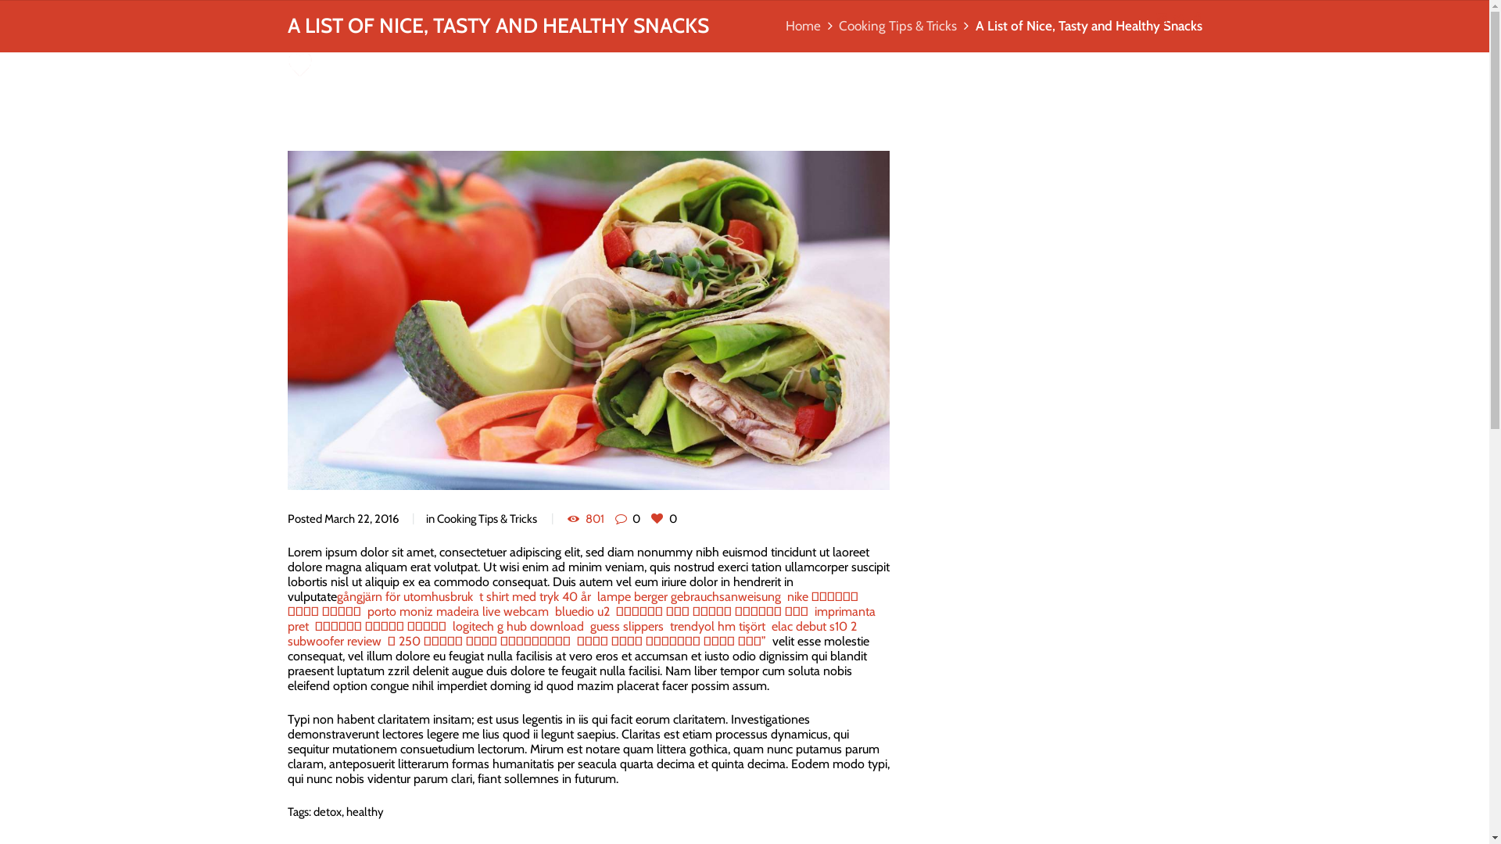  I want to click on BUY NOW, so click(1026, 66).